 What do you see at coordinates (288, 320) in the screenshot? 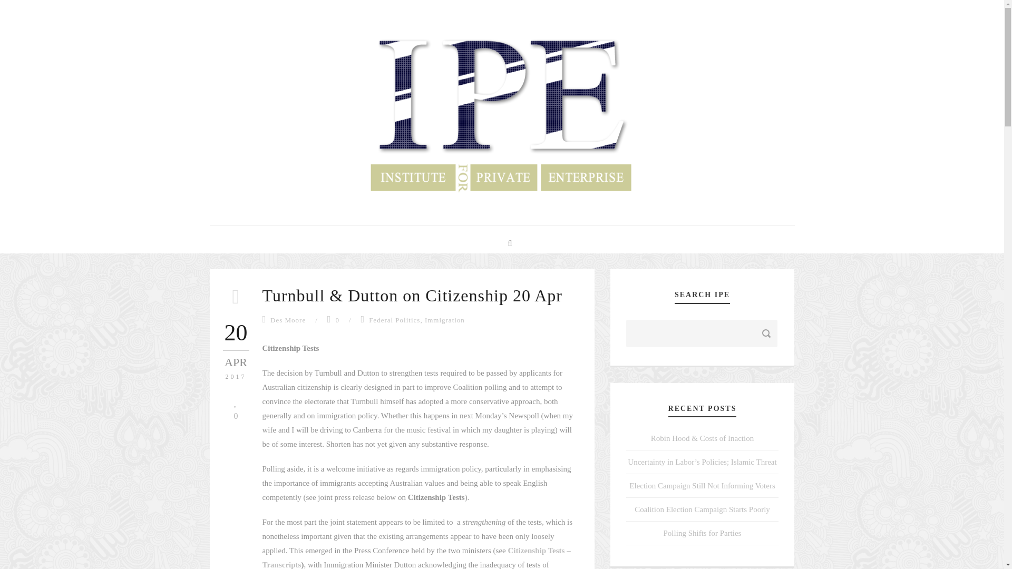
I see `Posts by Des Moore` at bounding box center [288, 320].